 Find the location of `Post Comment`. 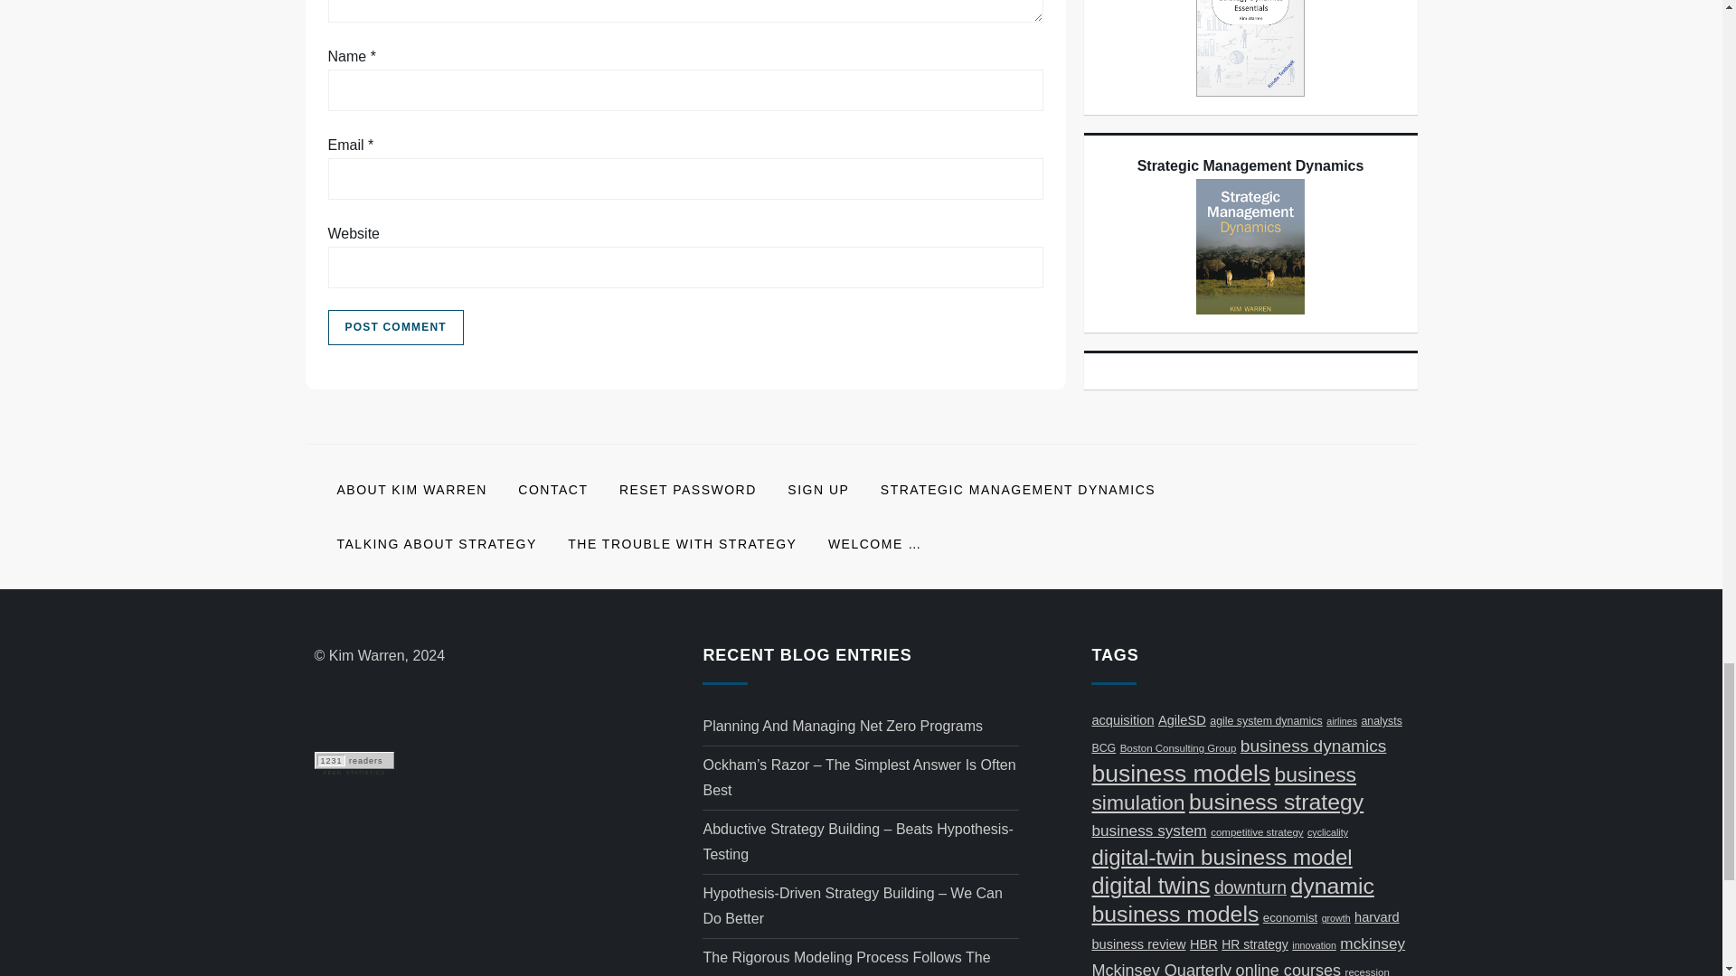

Post Comment is located at coordinates (395, 328).